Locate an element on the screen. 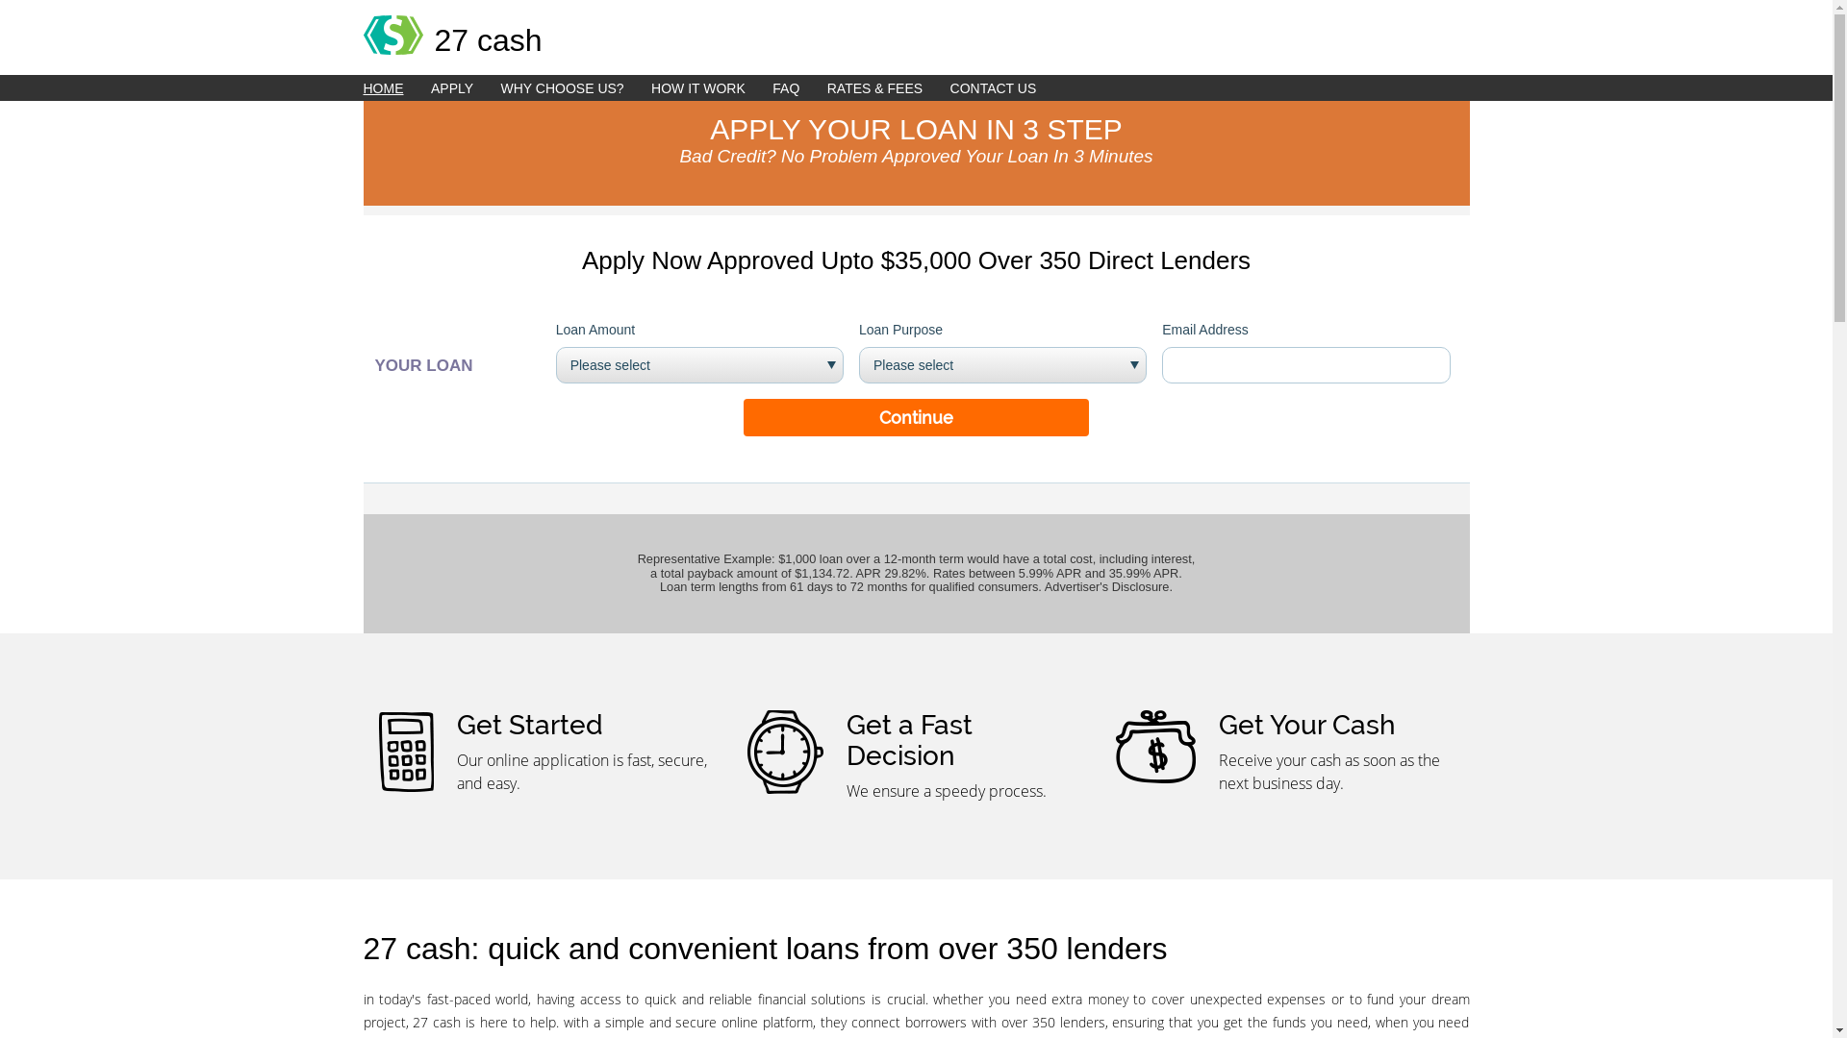  APPLY is located at coordinates (464, 88).